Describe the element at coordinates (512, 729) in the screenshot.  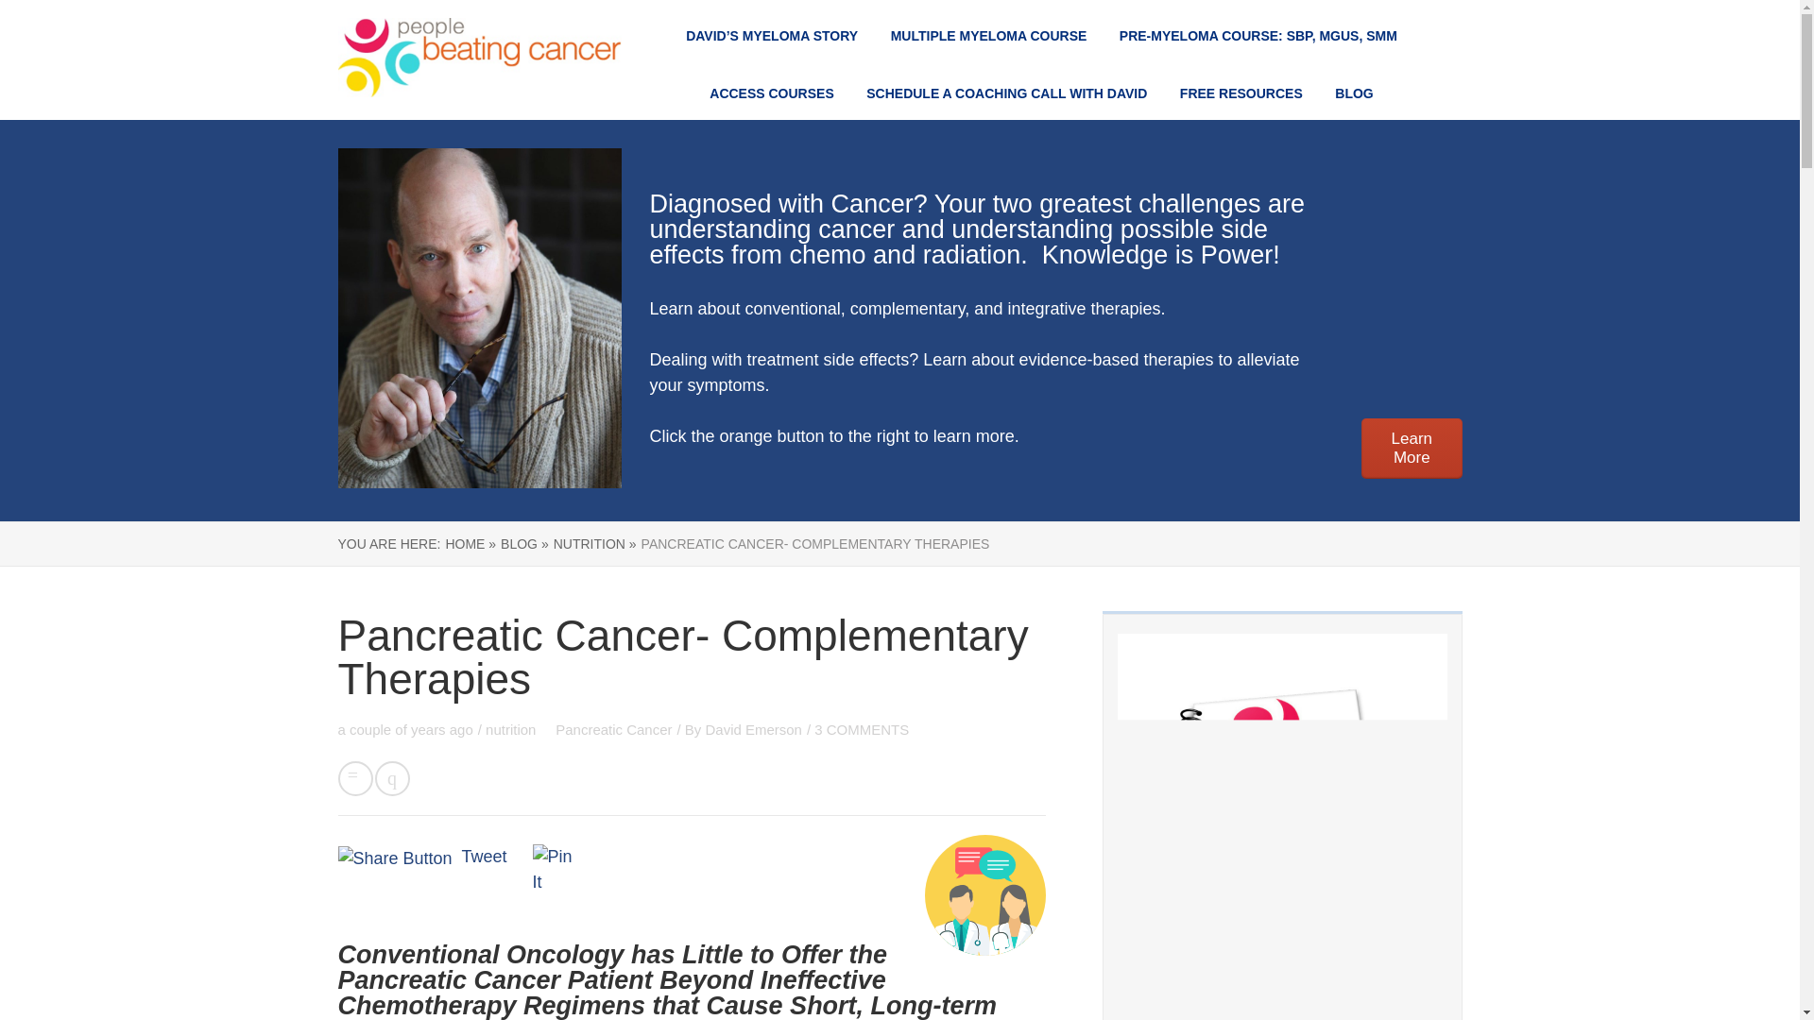
I see `nutrition` at that location.